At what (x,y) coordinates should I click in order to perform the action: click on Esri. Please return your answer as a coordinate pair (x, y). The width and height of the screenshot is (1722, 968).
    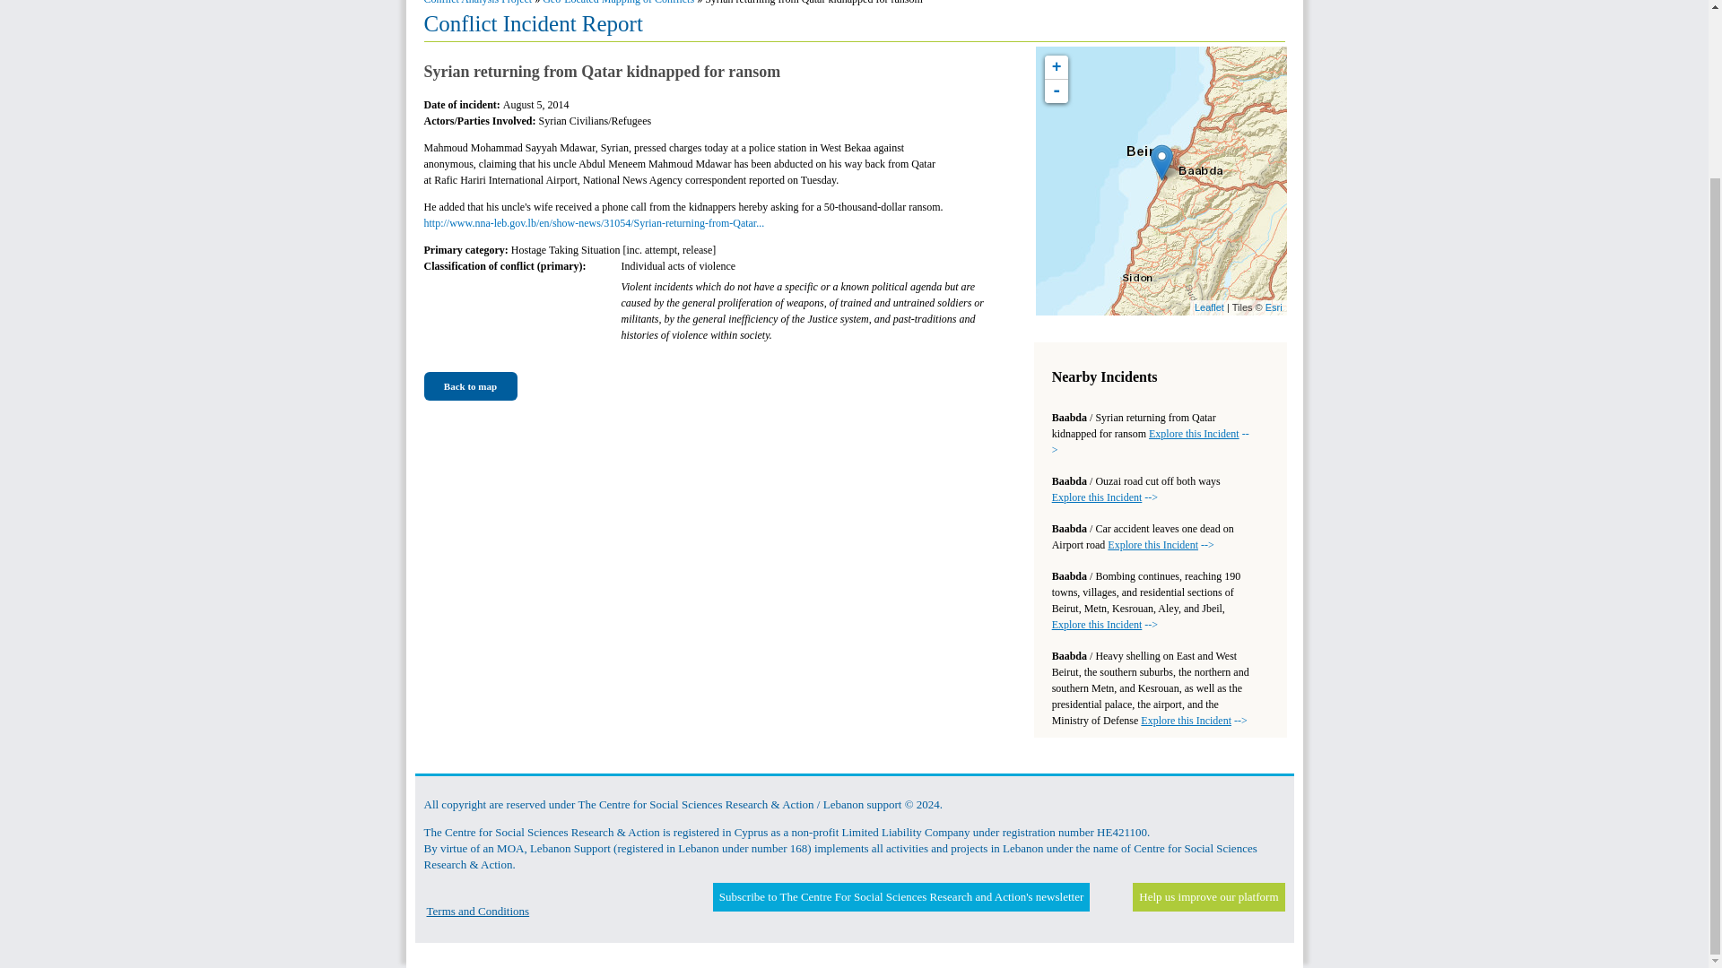
    Looking at the image, I should click on (1274, 307).